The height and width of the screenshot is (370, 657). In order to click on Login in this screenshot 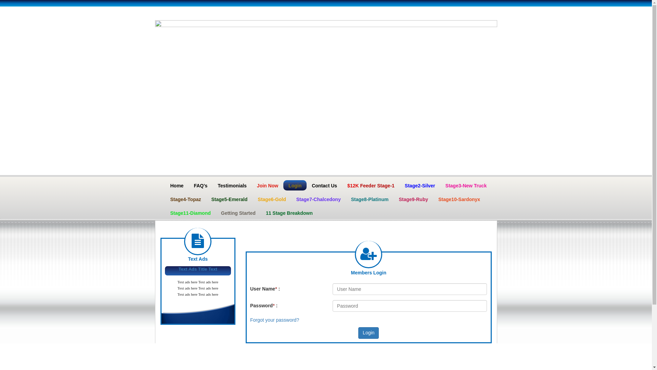, I will do `click(369, 333)`.